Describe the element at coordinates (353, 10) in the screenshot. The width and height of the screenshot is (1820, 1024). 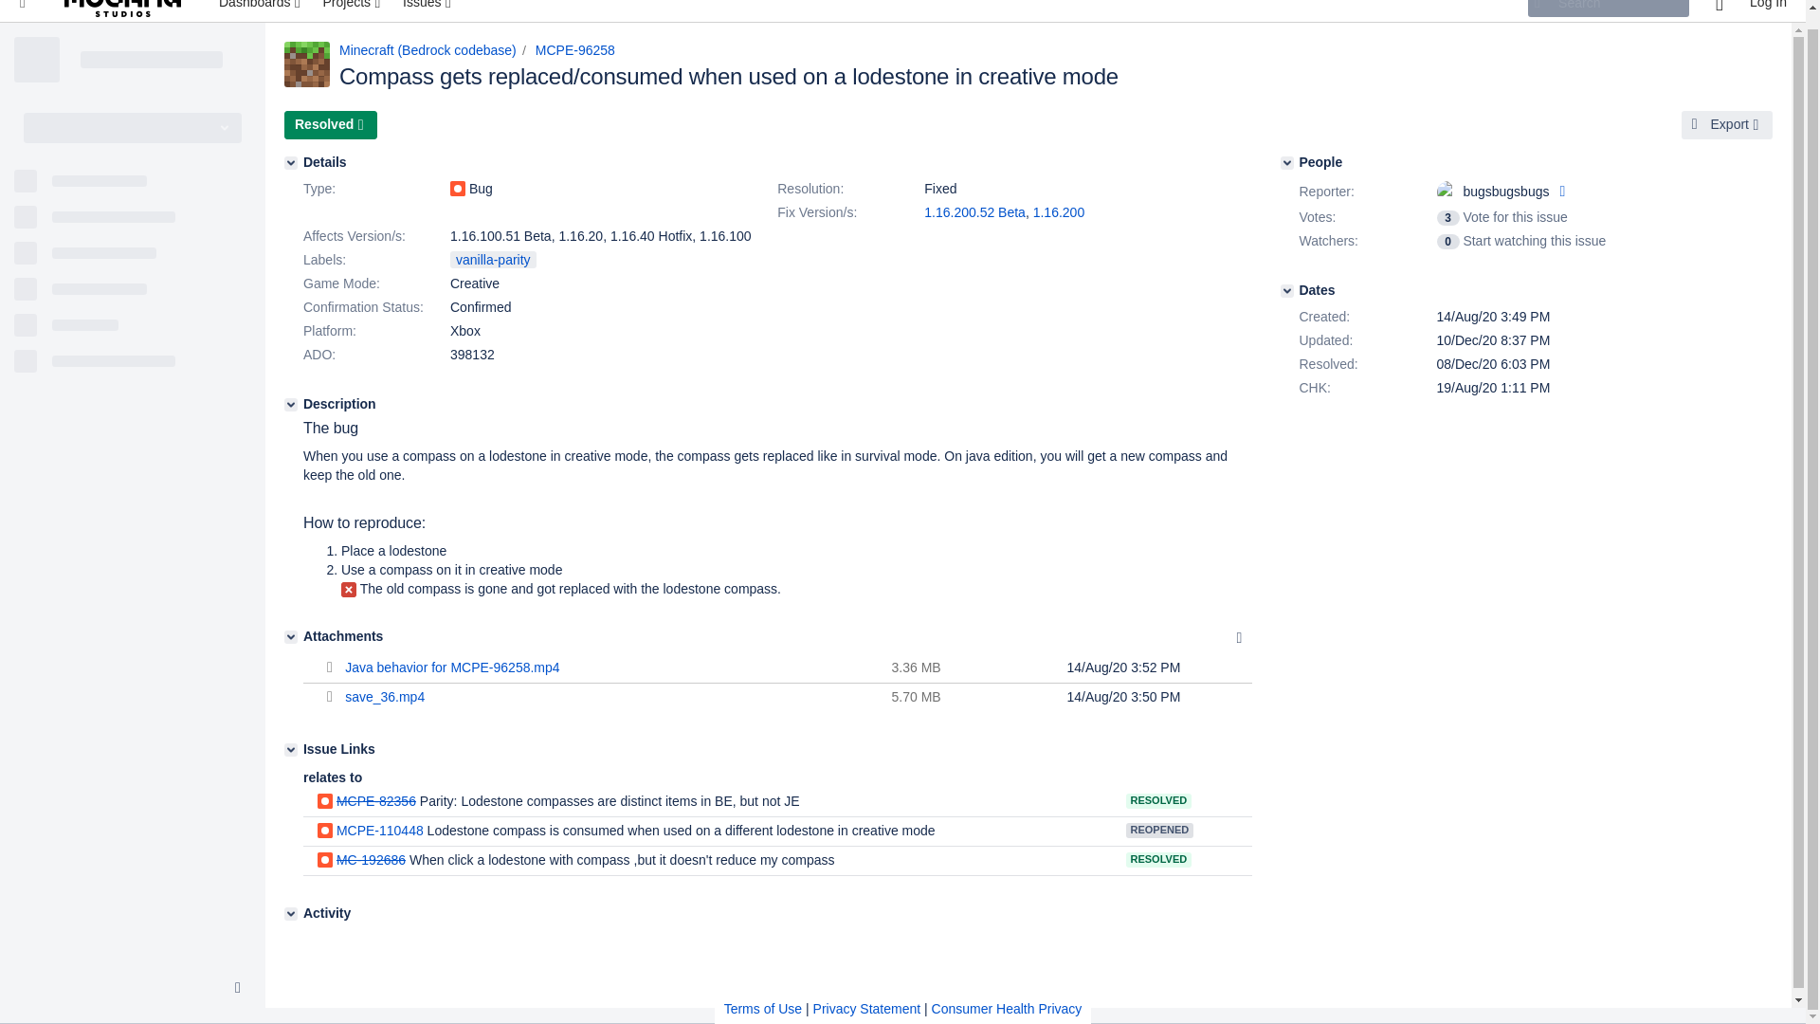
I see `Projects` at that location.